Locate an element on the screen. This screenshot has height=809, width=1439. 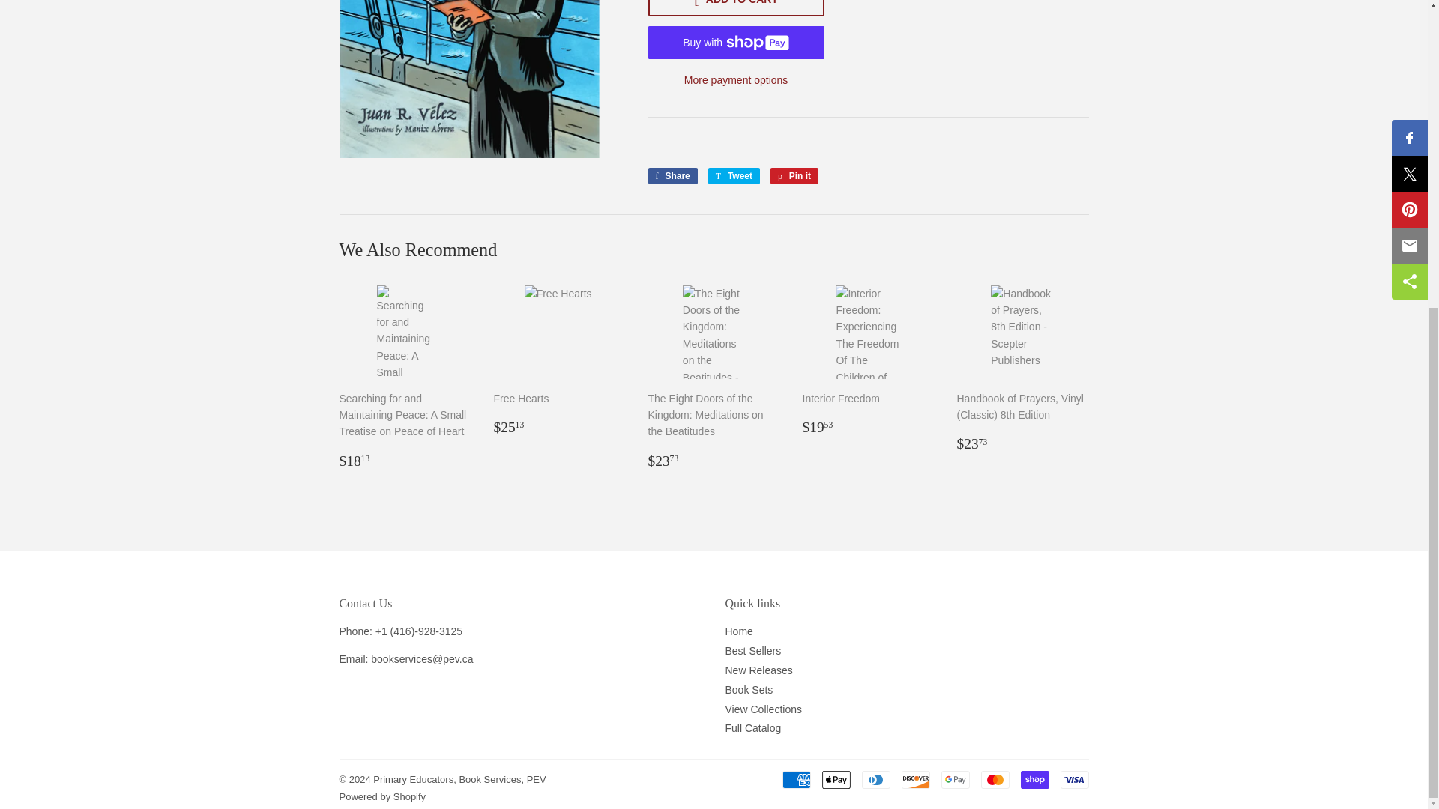
ADD TO CART is located at coordinates (794, 175).